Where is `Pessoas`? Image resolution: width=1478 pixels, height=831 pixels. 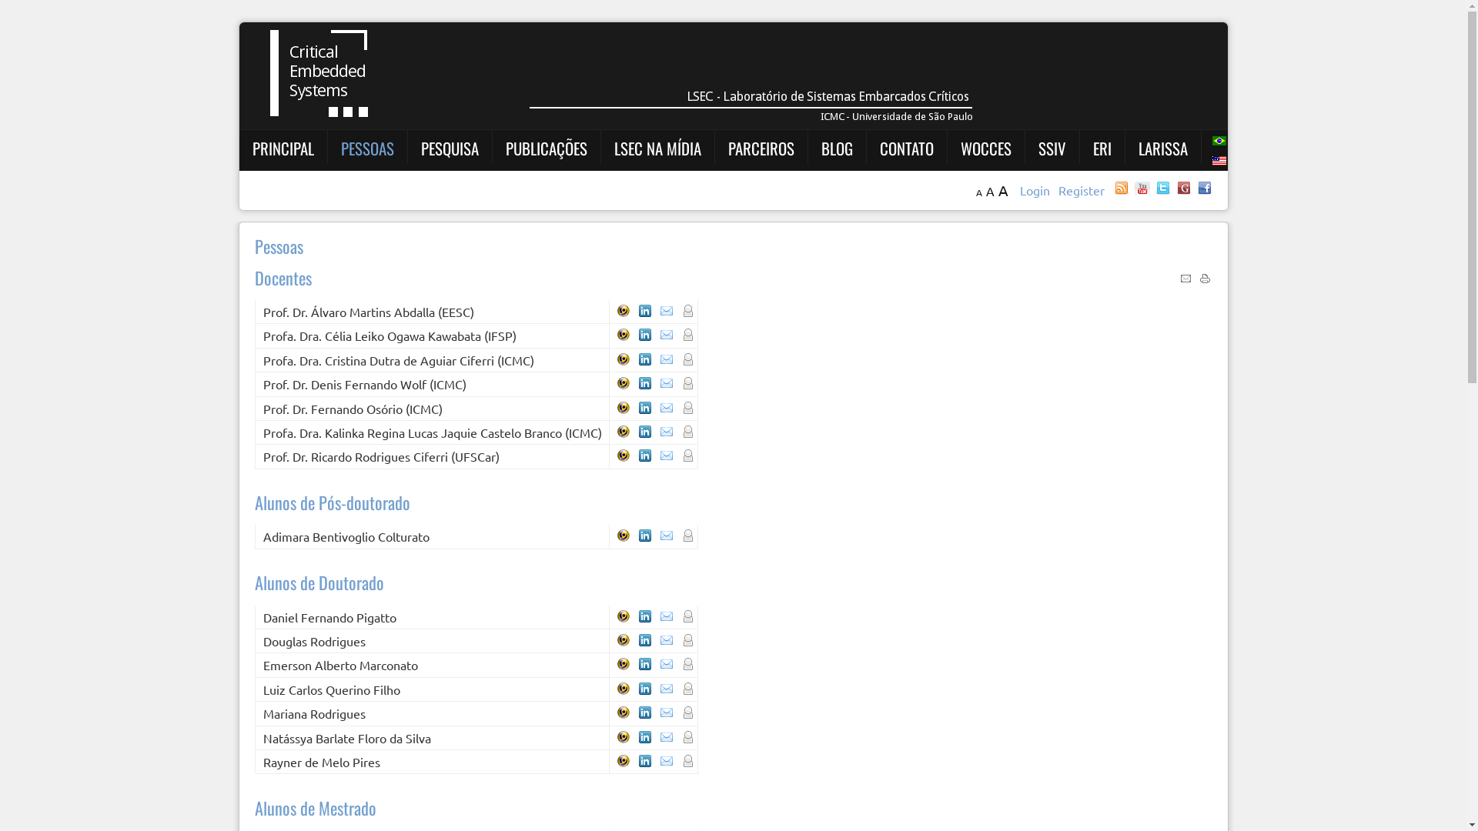 Pessoas is located at coordinates (279, 246).